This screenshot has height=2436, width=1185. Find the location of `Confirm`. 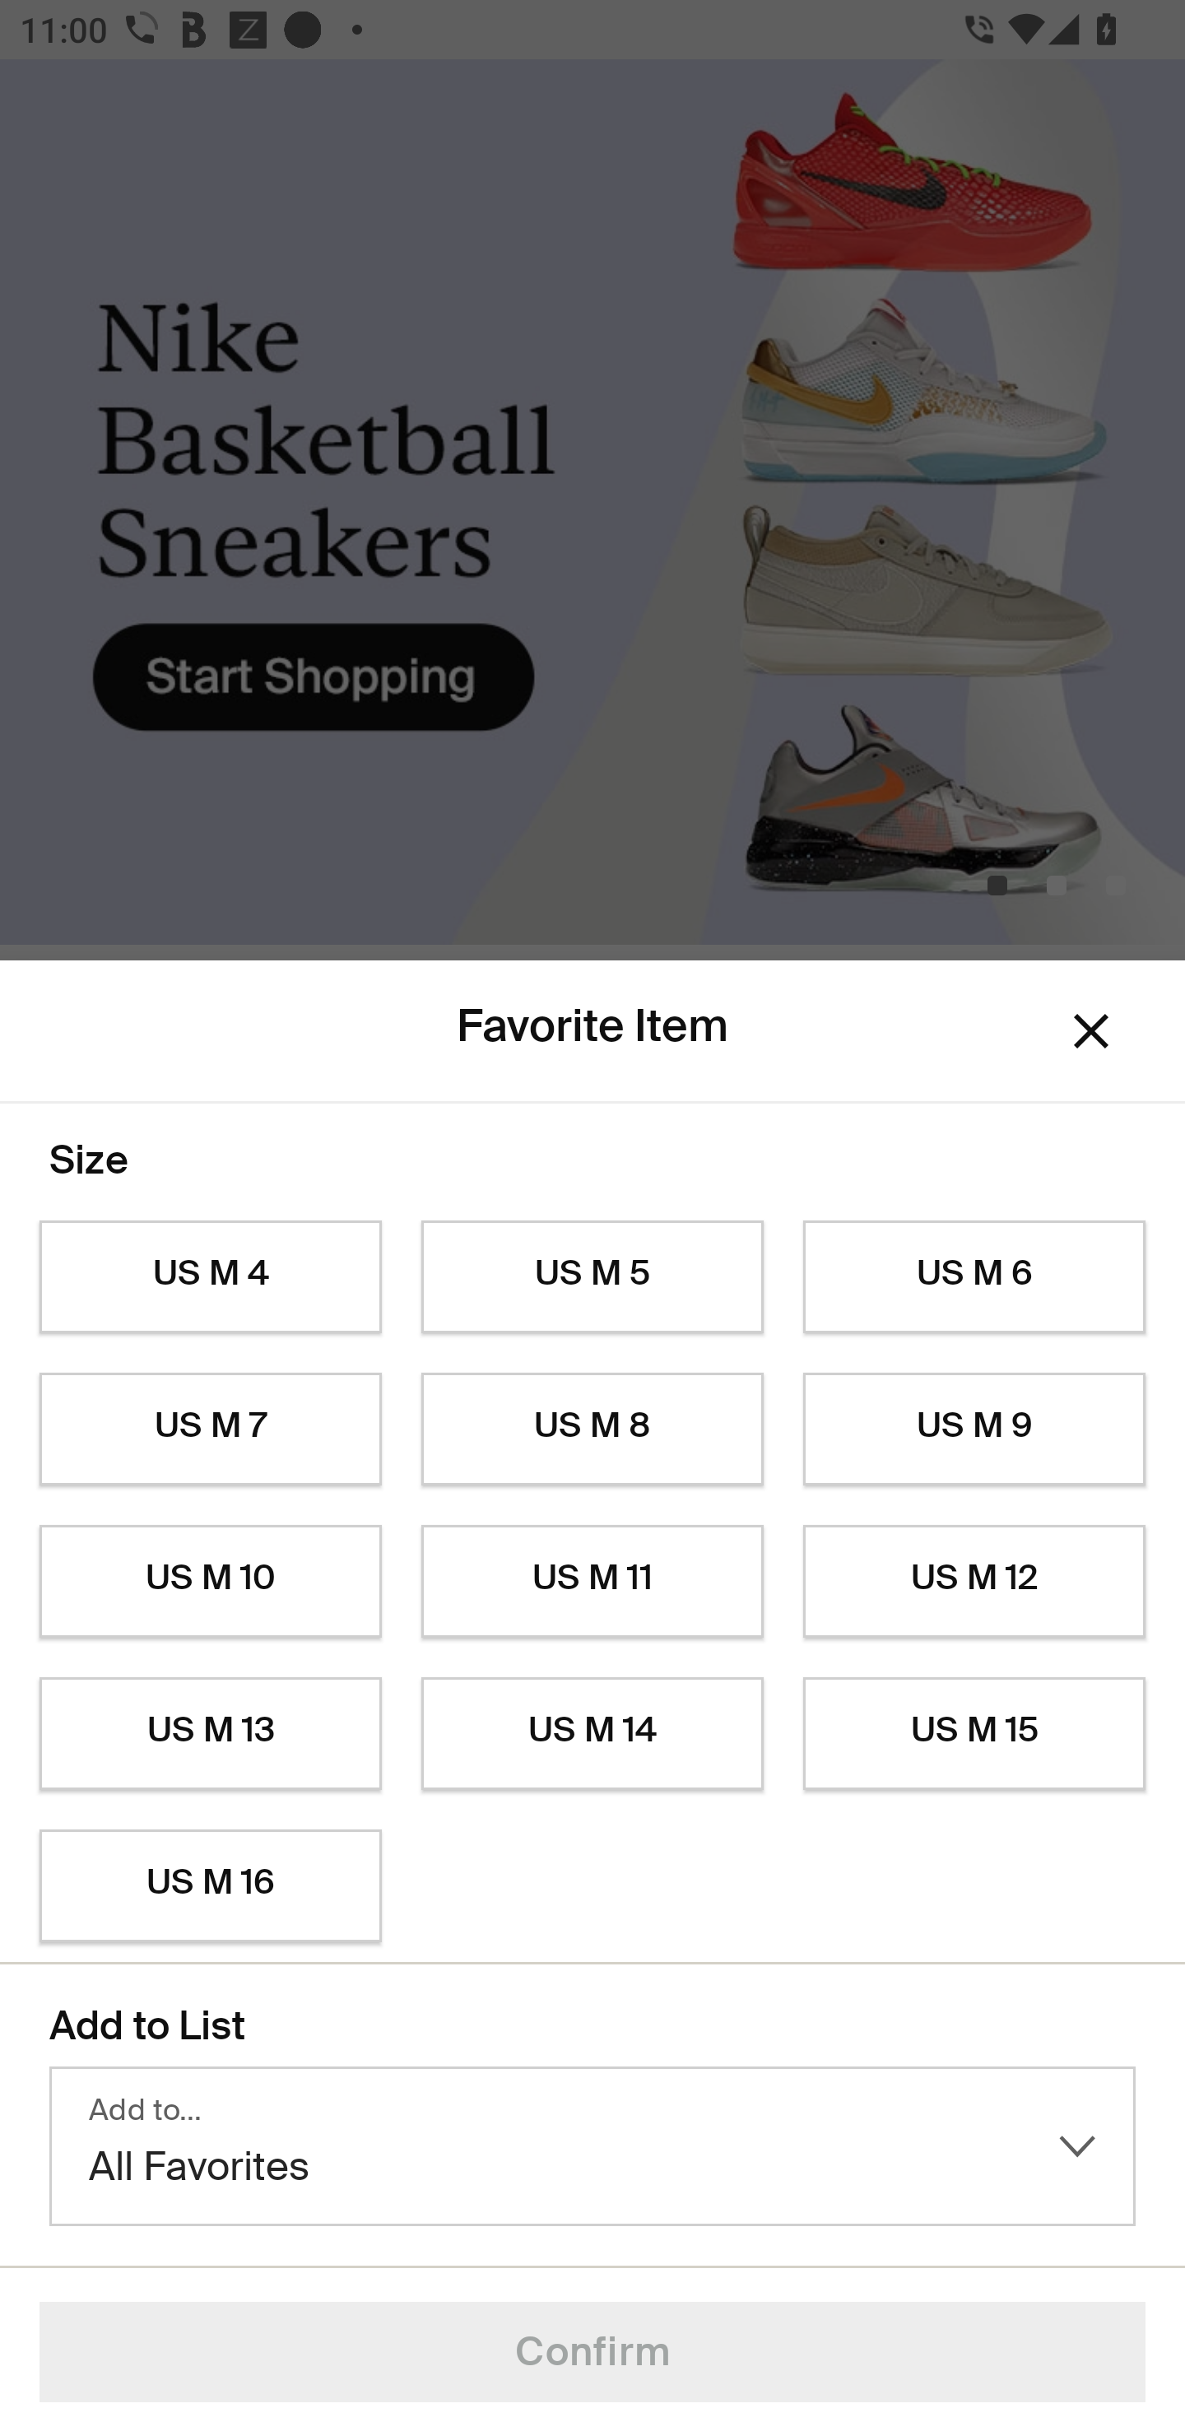

Confirm is located at coordinates (592, 2352).